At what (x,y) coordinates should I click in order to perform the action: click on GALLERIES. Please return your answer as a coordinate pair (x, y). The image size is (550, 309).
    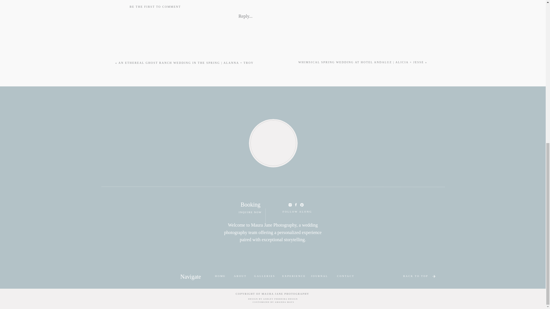
    Looking at the image, I should click on (265, 276).